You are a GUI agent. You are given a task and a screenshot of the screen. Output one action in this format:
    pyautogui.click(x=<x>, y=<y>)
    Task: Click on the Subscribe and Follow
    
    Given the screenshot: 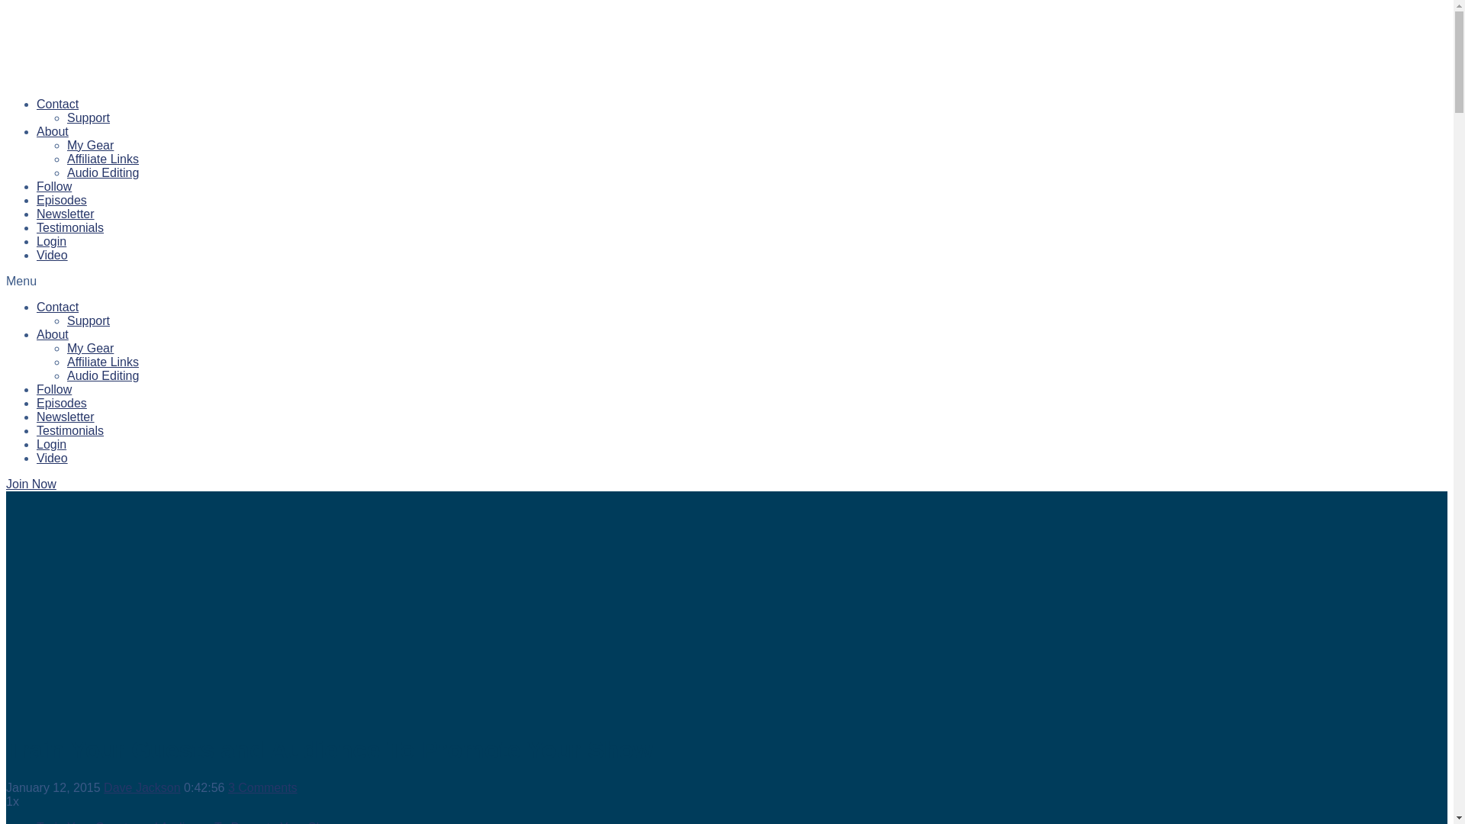 What is the action you would take?
    pyautogui.click(x=54, y=186)
    